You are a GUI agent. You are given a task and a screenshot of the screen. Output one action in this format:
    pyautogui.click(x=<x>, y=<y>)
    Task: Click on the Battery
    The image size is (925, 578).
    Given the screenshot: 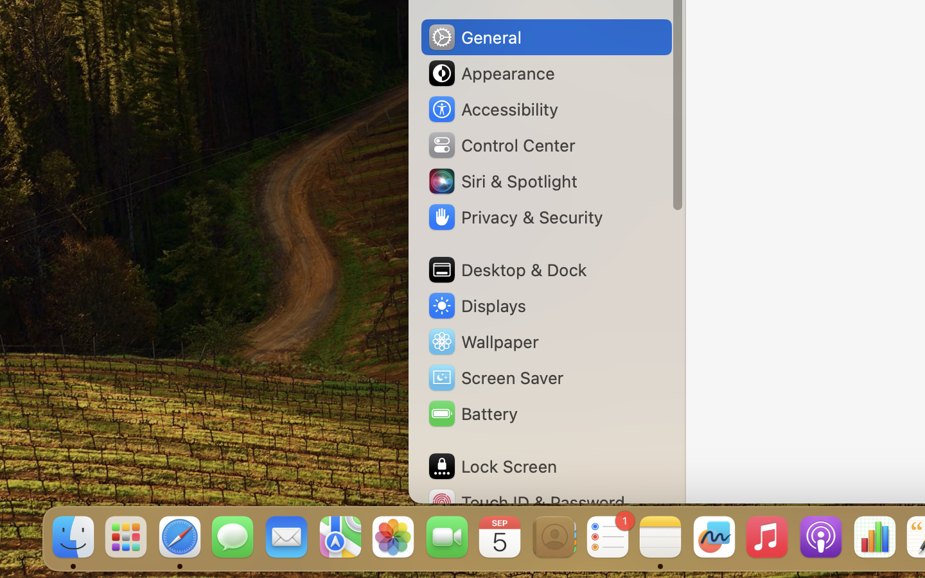 What is the action you would take?
    pyautogui.click(x=472, y=414)
    